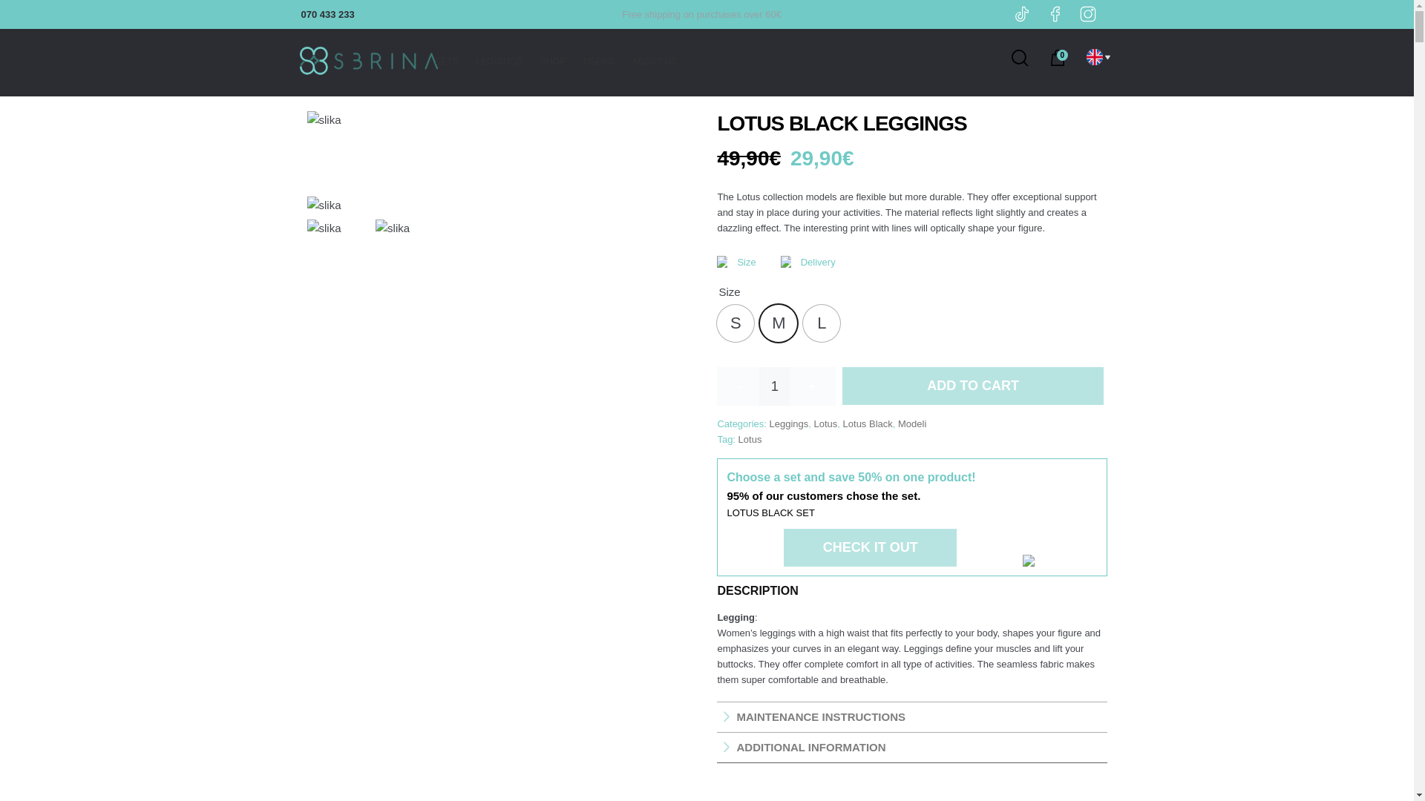  I want to click on Leggings, so click(788, 423).